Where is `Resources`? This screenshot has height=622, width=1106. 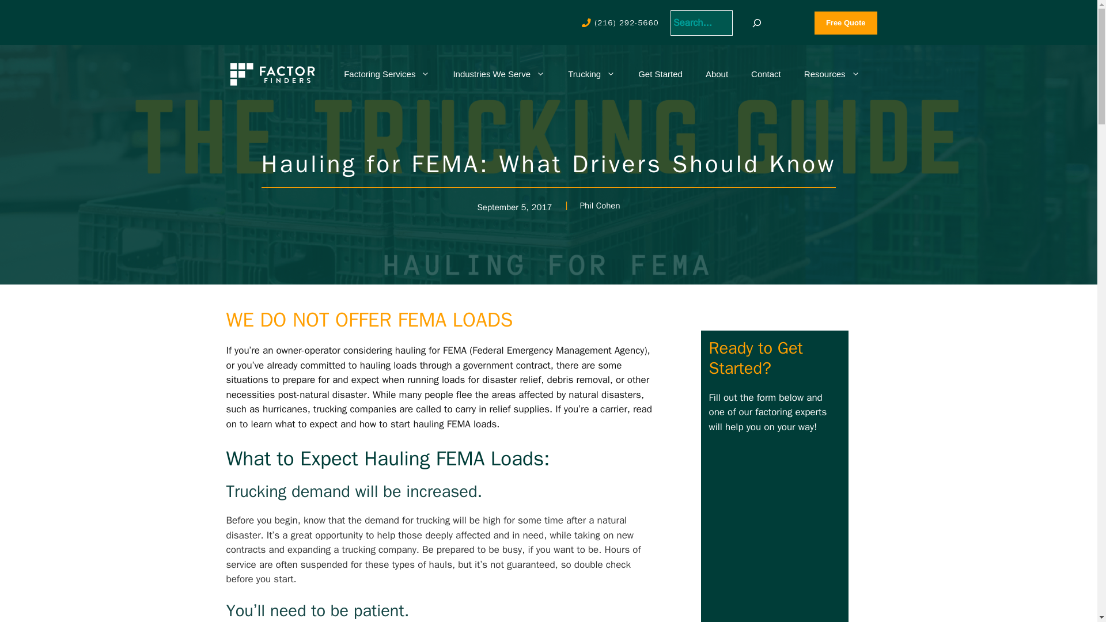 Resources is located at coordinates (832, 74).